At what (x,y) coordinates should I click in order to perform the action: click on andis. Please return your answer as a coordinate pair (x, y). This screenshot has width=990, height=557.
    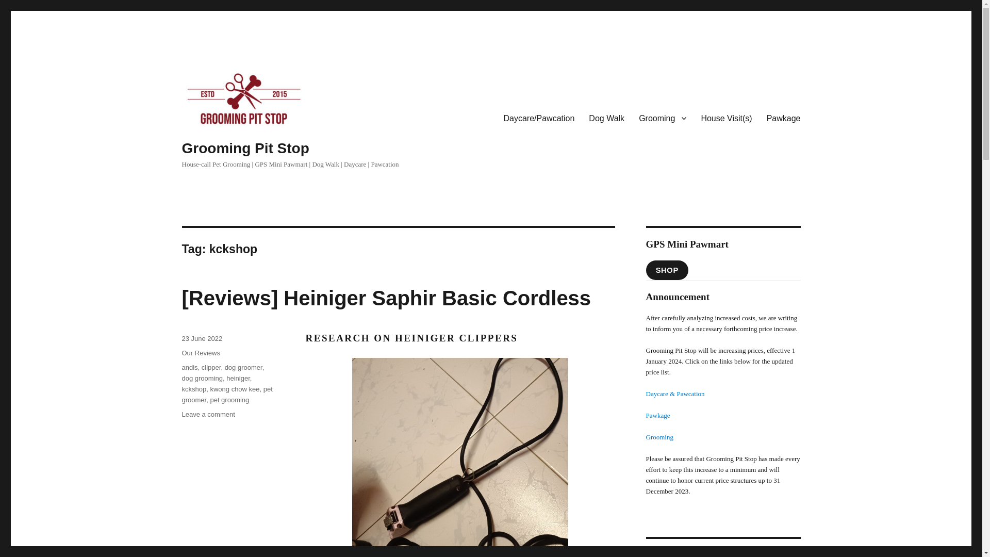
    Looking at the image, I should click on (189, 367).